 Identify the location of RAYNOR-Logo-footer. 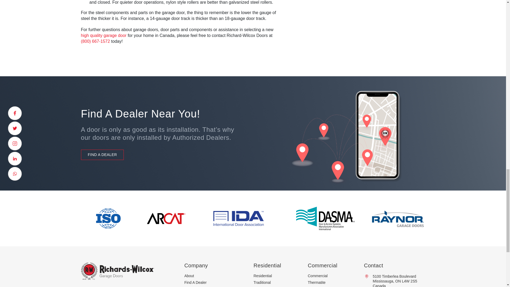
(397, 218).